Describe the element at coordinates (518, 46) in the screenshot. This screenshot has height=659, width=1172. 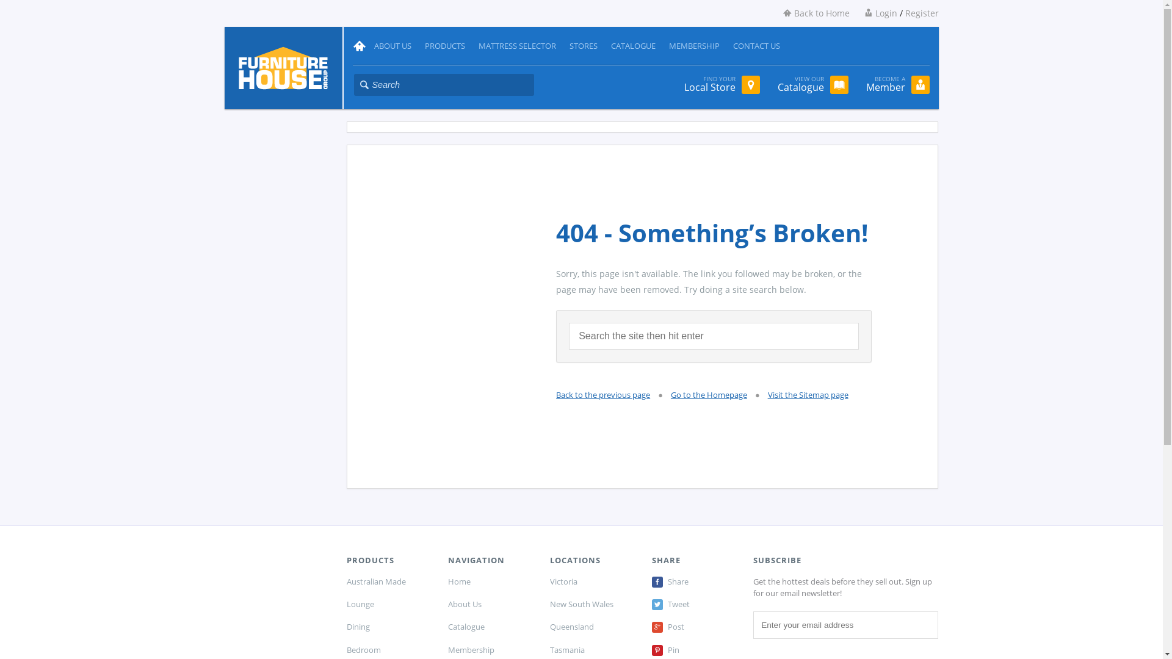
I see `MATTRESS SELECTOR` at that location.